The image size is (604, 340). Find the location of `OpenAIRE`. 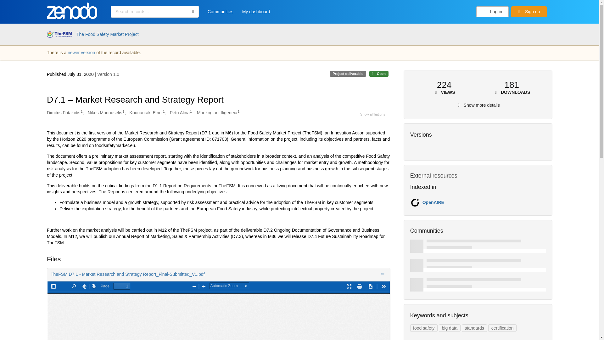

OpenAIRE is located at coordinates (433, 202).